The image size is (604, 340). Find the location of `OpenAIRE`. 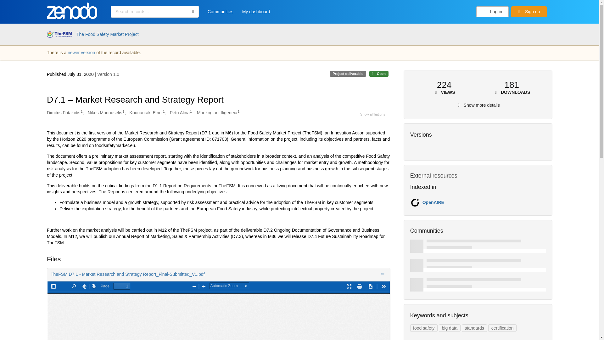

OpenAIRE is located at coordinates (433, 202).